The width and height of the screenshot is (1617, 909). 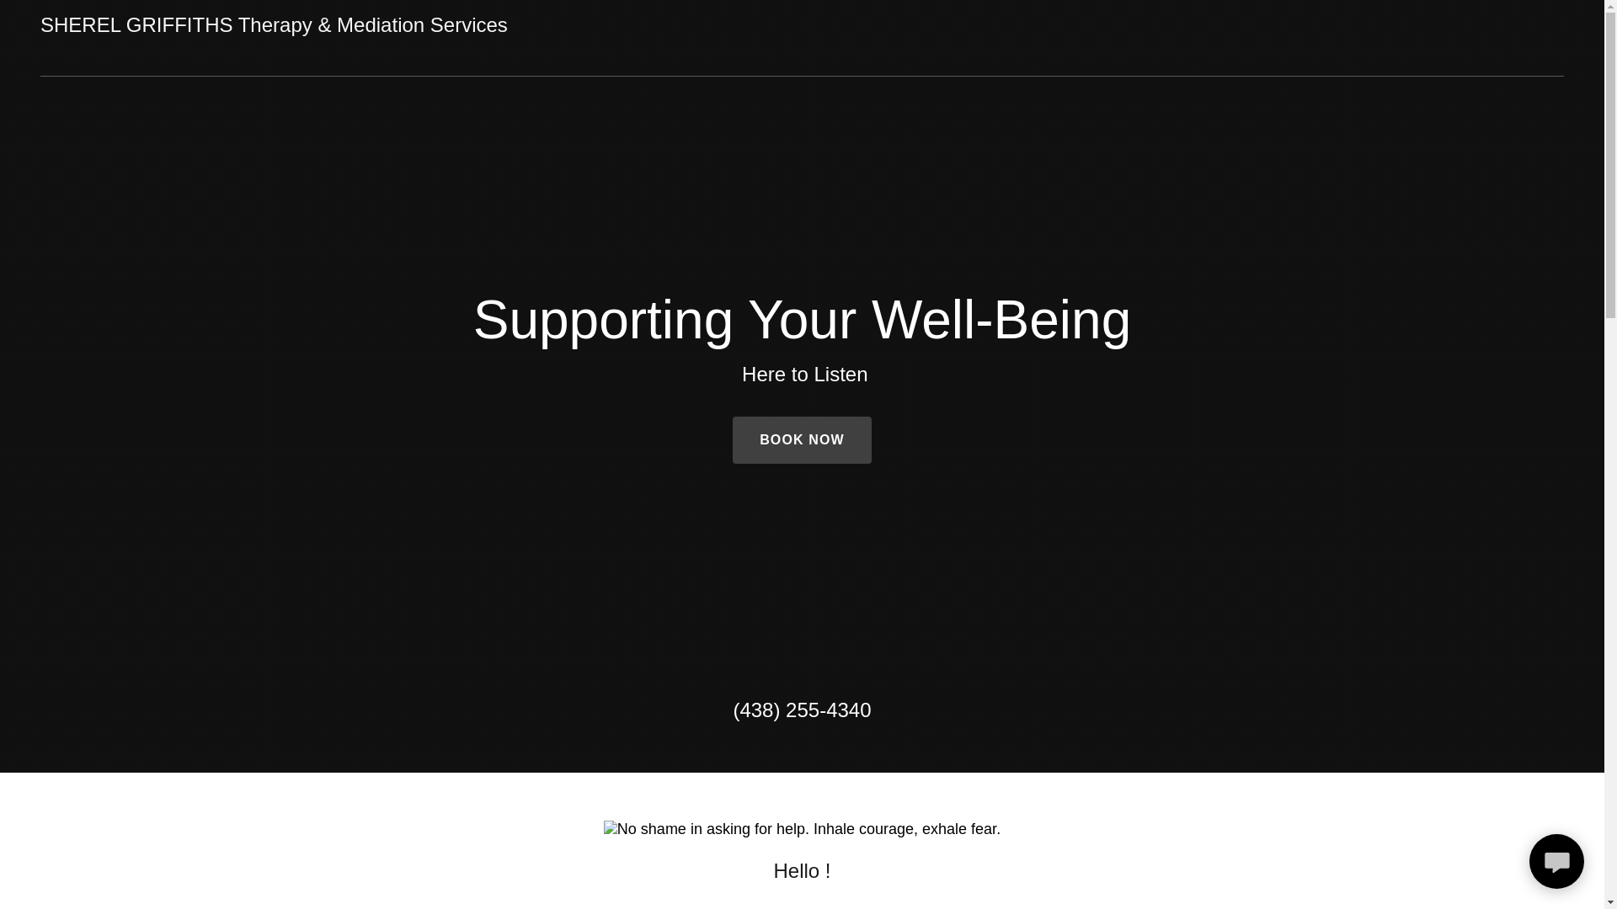 I want to click on BOOK NOW, so click(x=802, y=439).